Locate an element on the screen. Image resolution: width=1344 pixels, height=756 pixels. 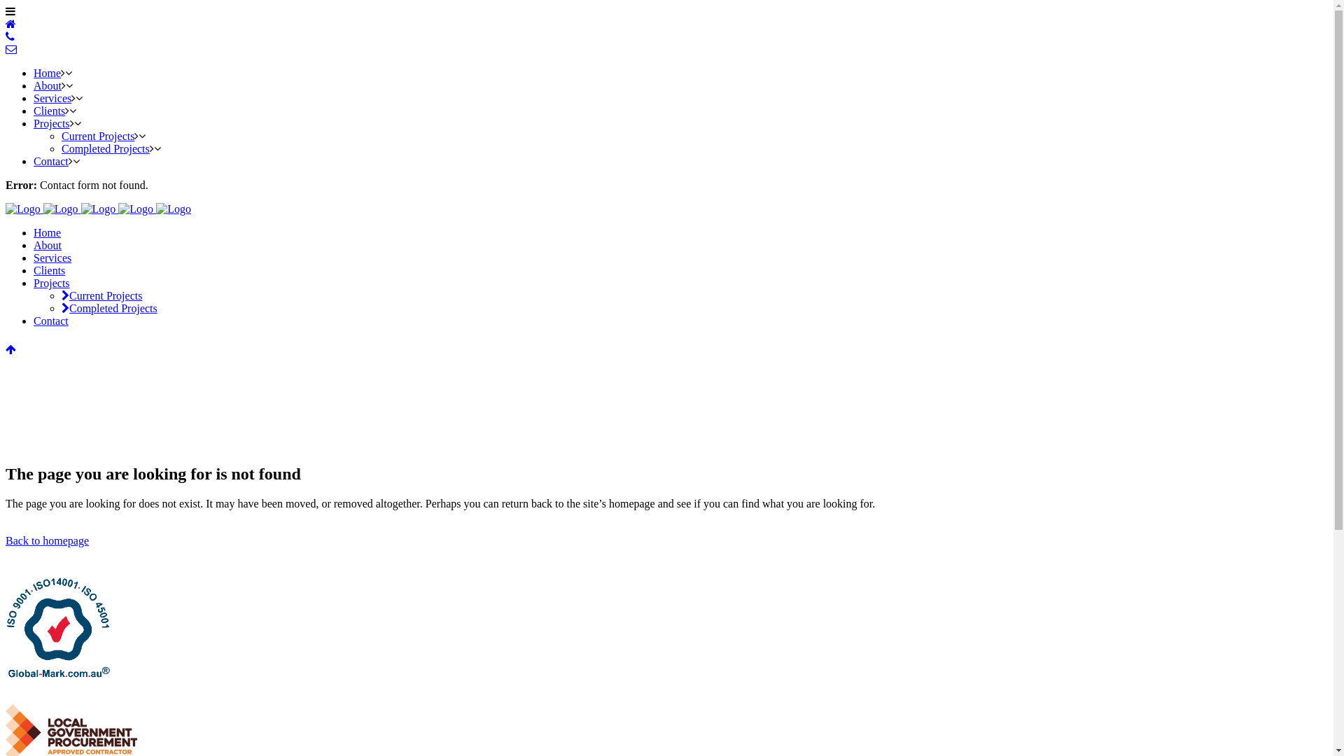
Home is located at coordinates (48, 232).